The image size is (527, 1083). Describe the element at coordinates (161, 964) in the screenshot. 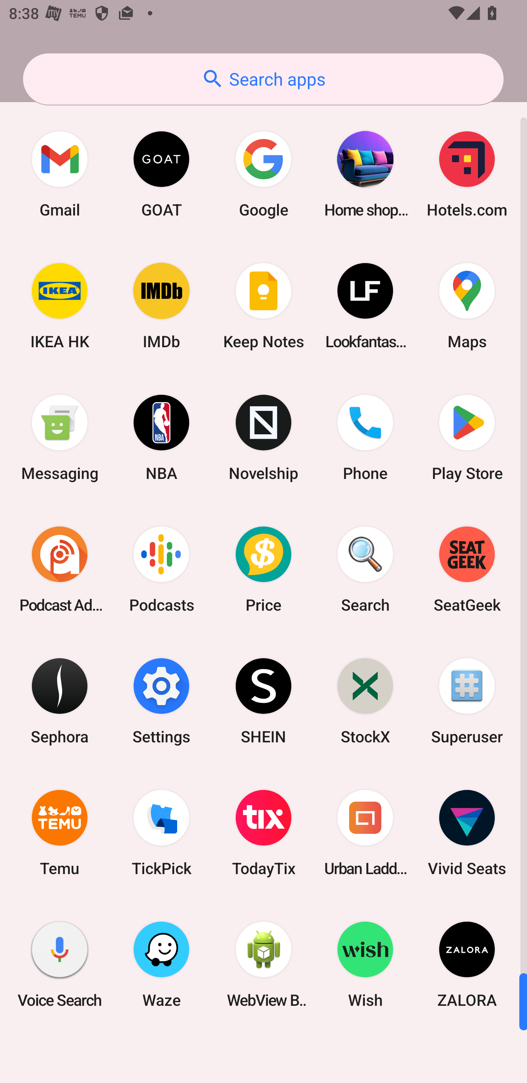

I see `Waze` at that location.